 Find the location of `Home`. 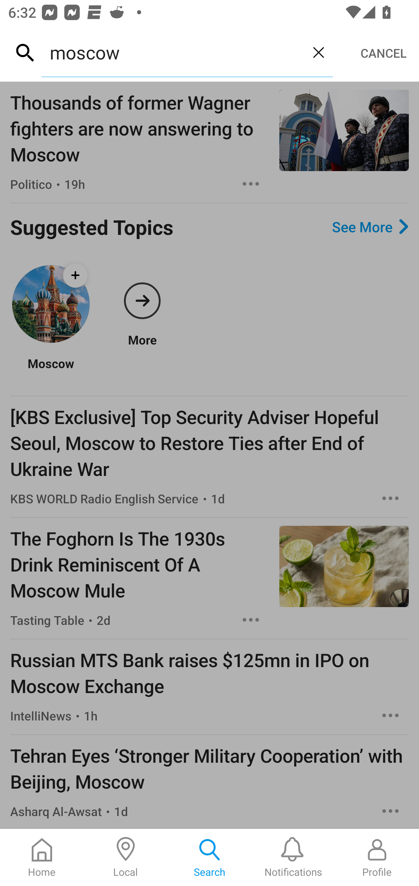

Home is located at coordinates (42, 857).